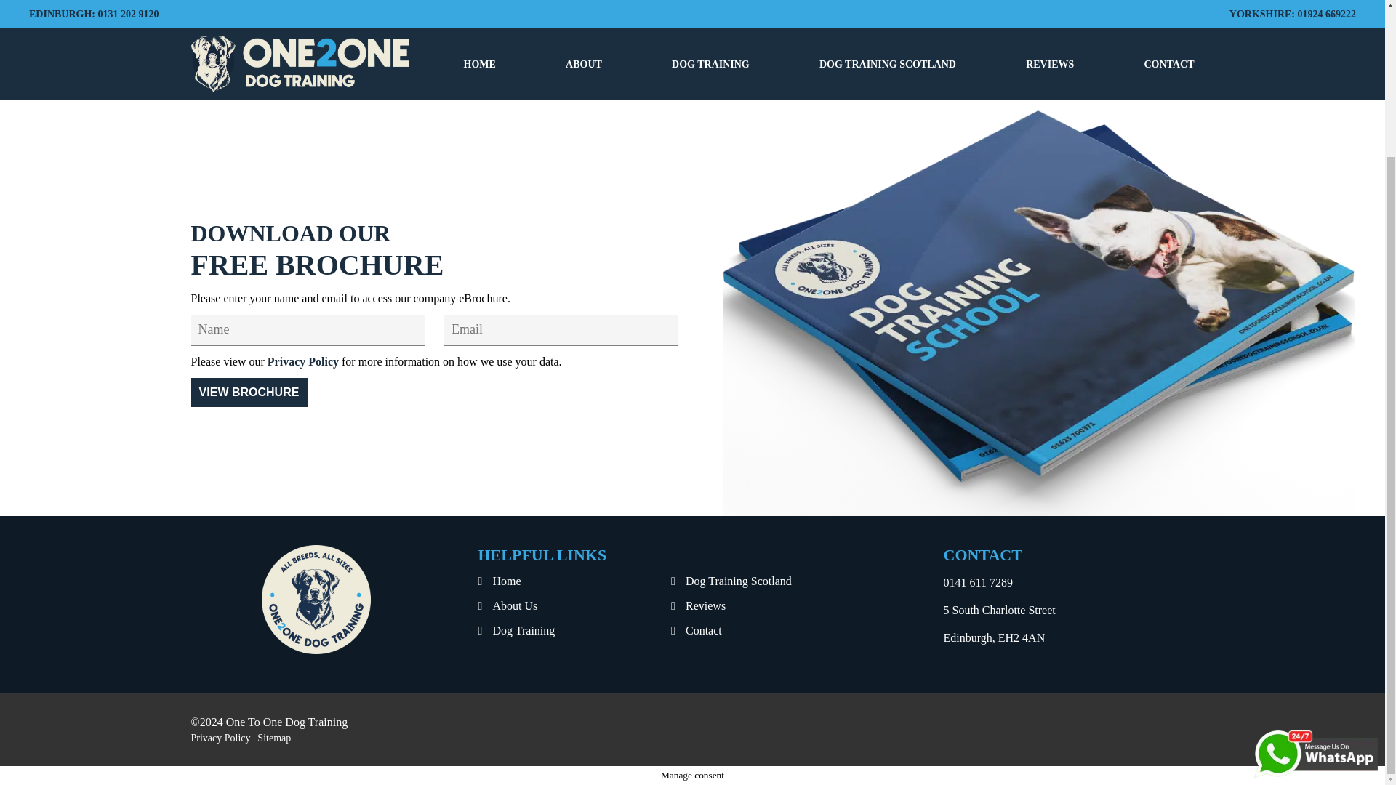 The width and height of the screenshot is (1396, 785). Describe the element at coordinates (768, 605) in the screenshot. I see `Reviews` at that location.